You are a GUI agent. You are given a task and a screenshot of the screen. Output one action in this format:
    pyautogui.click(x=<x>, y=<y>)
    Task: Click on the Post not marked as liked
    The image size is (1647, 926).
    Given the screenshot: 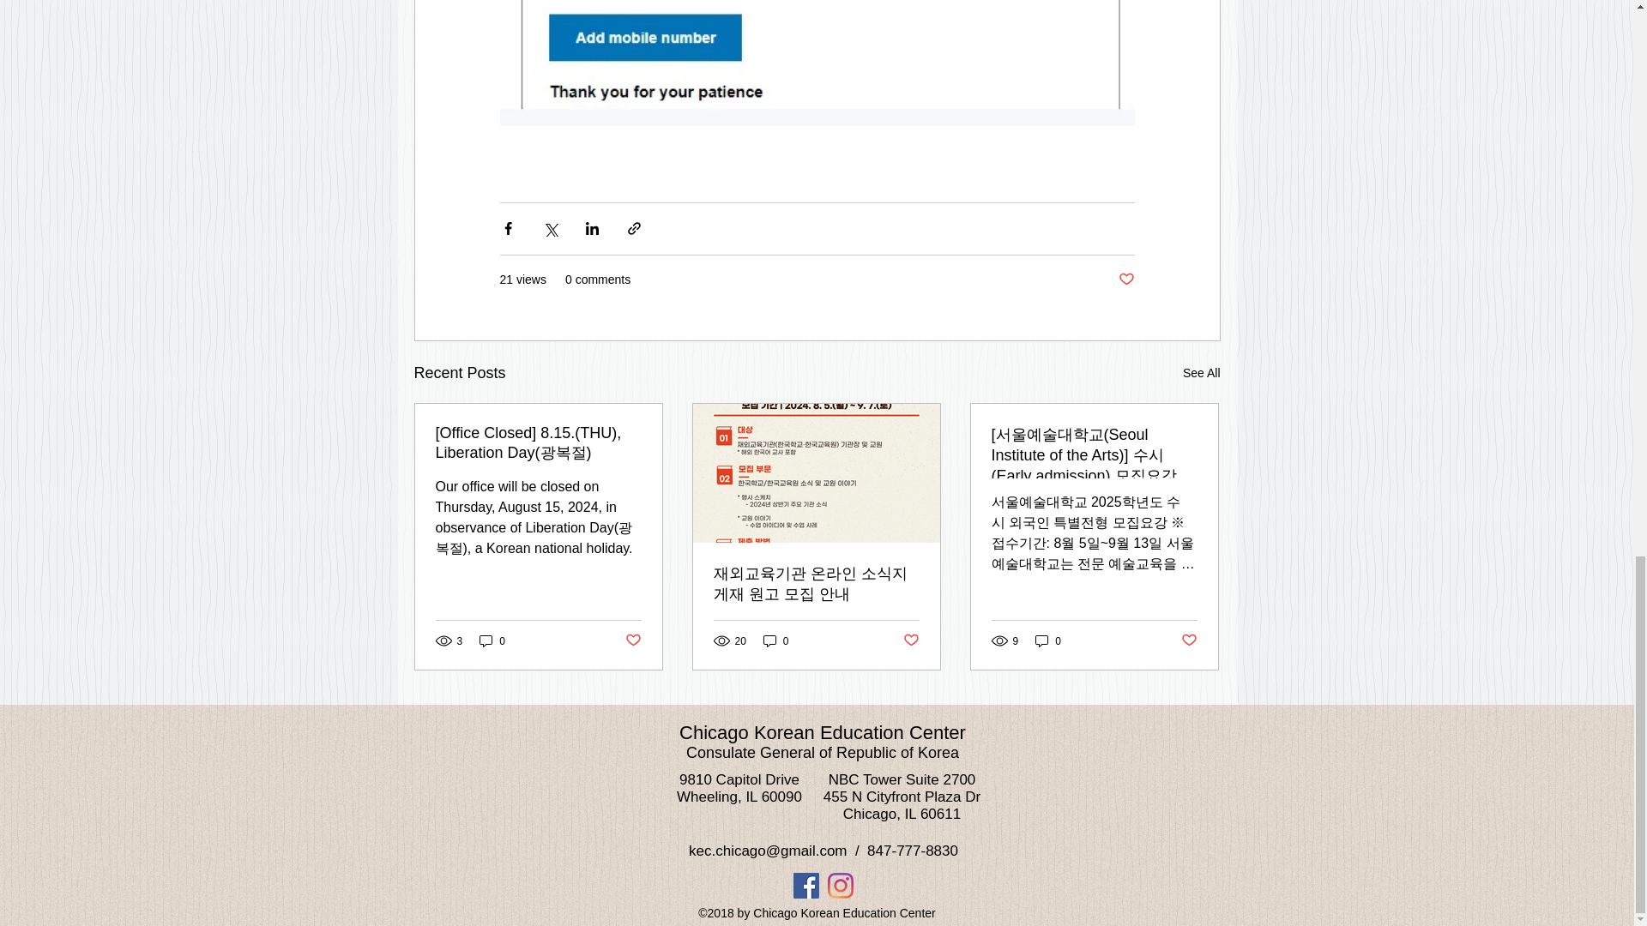 What is the action you would take?
    pyautogui.click(x=1189, y=640)
    